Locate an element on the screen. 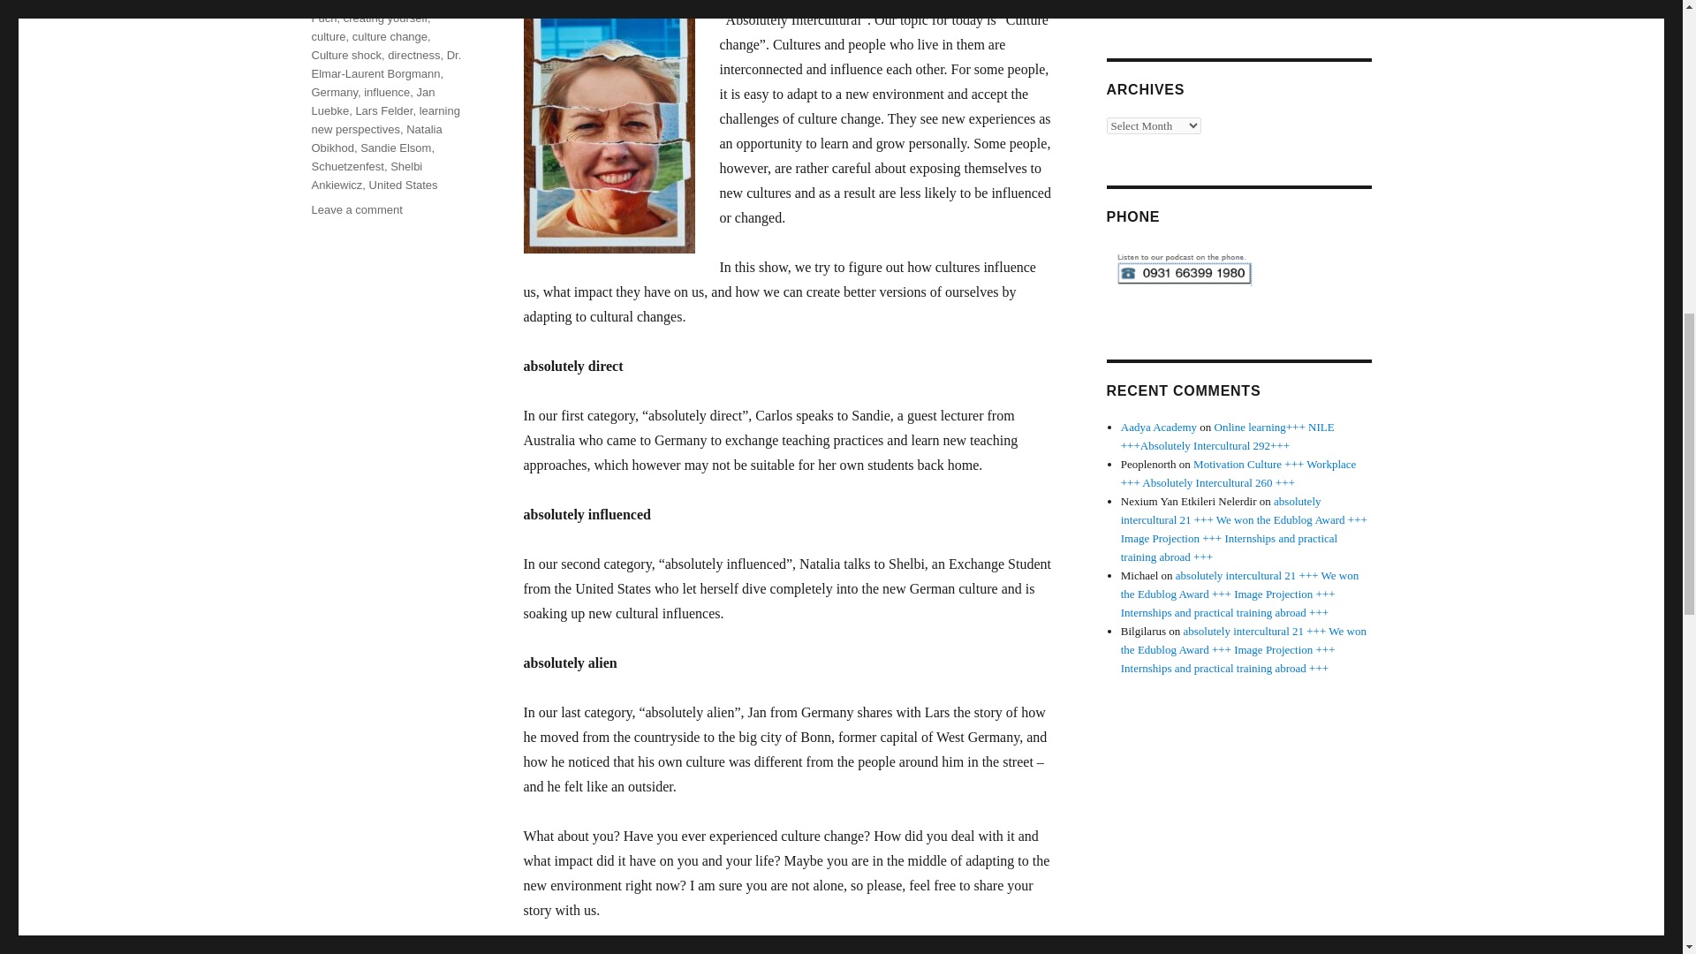  adapting is located at coordinates (332, 3).